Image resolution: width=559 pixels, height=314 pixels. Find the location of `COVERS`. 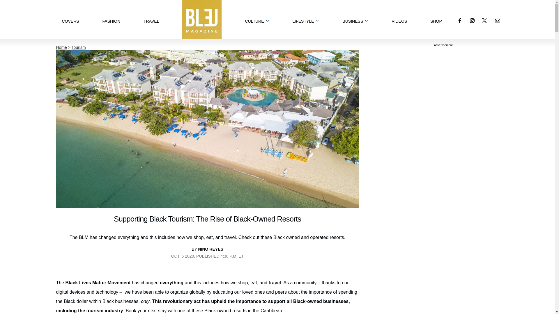

COVERS is located at coordinates (70, 19).